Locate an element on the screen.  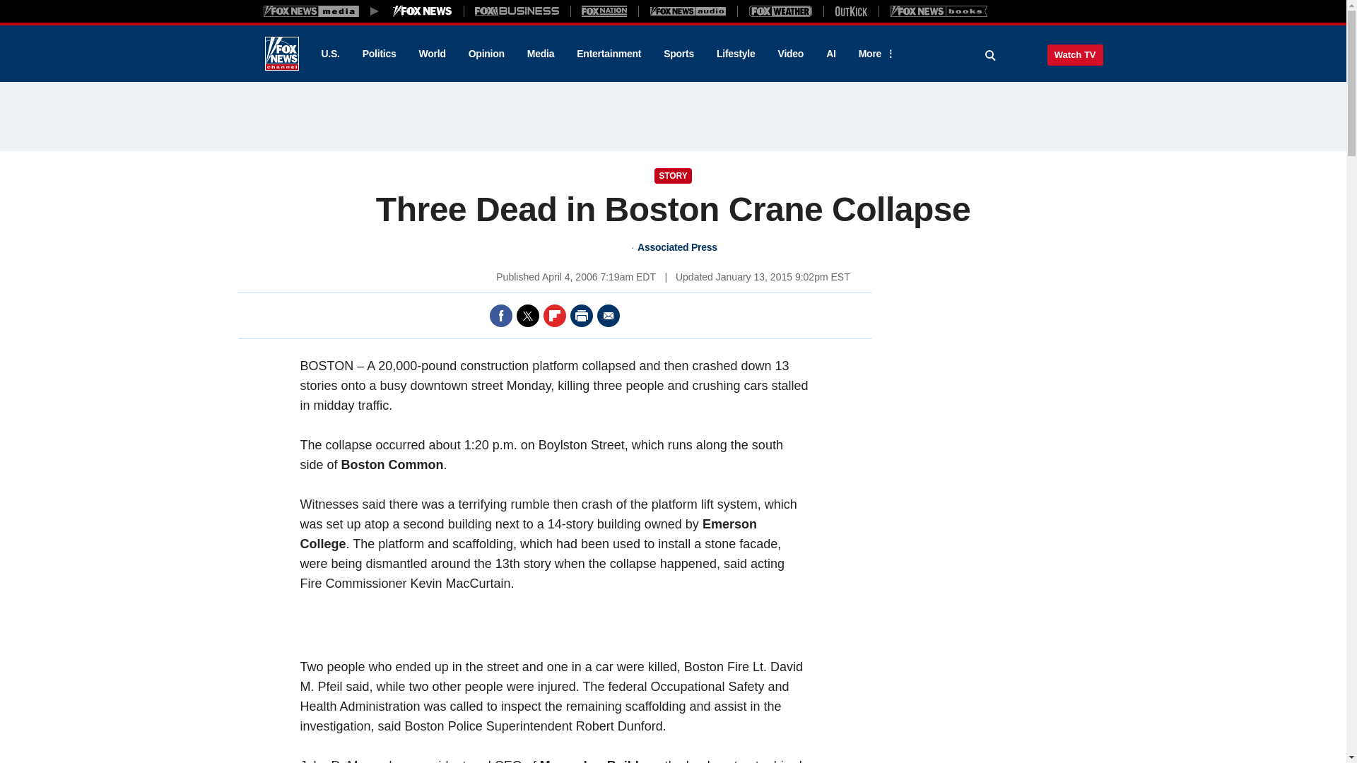
Politics is located at coordinates (380, 54).